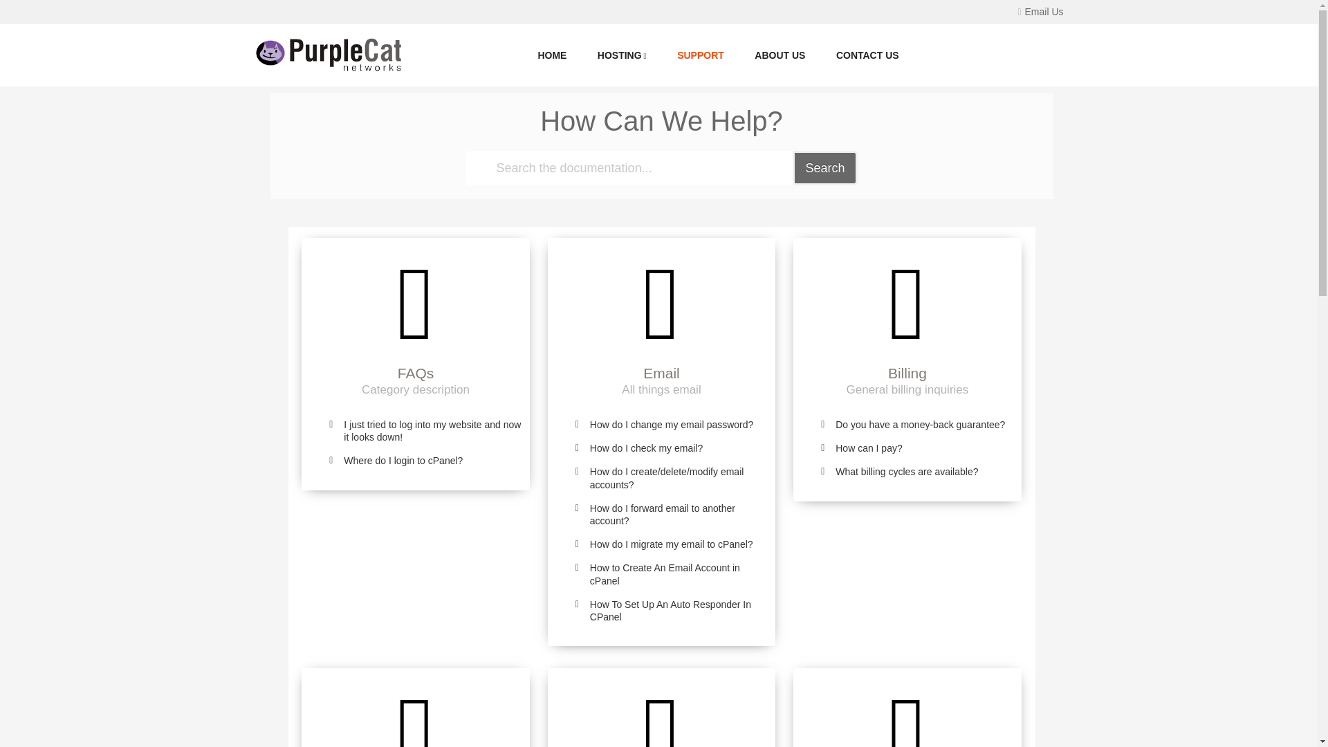 Image resolution: width=1328 pixels, height=747 pixels. Describe the element at coordinates (824, 167) in the screenshot. I see `Search` at that location.